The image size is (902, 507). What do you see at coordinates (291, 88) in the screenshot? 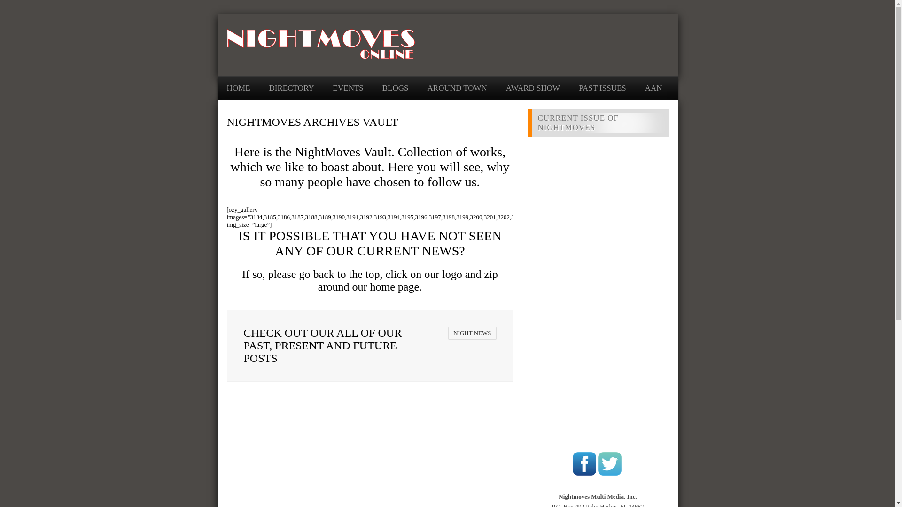
I see `DIRECTORY` at bounding box center [291, 88].